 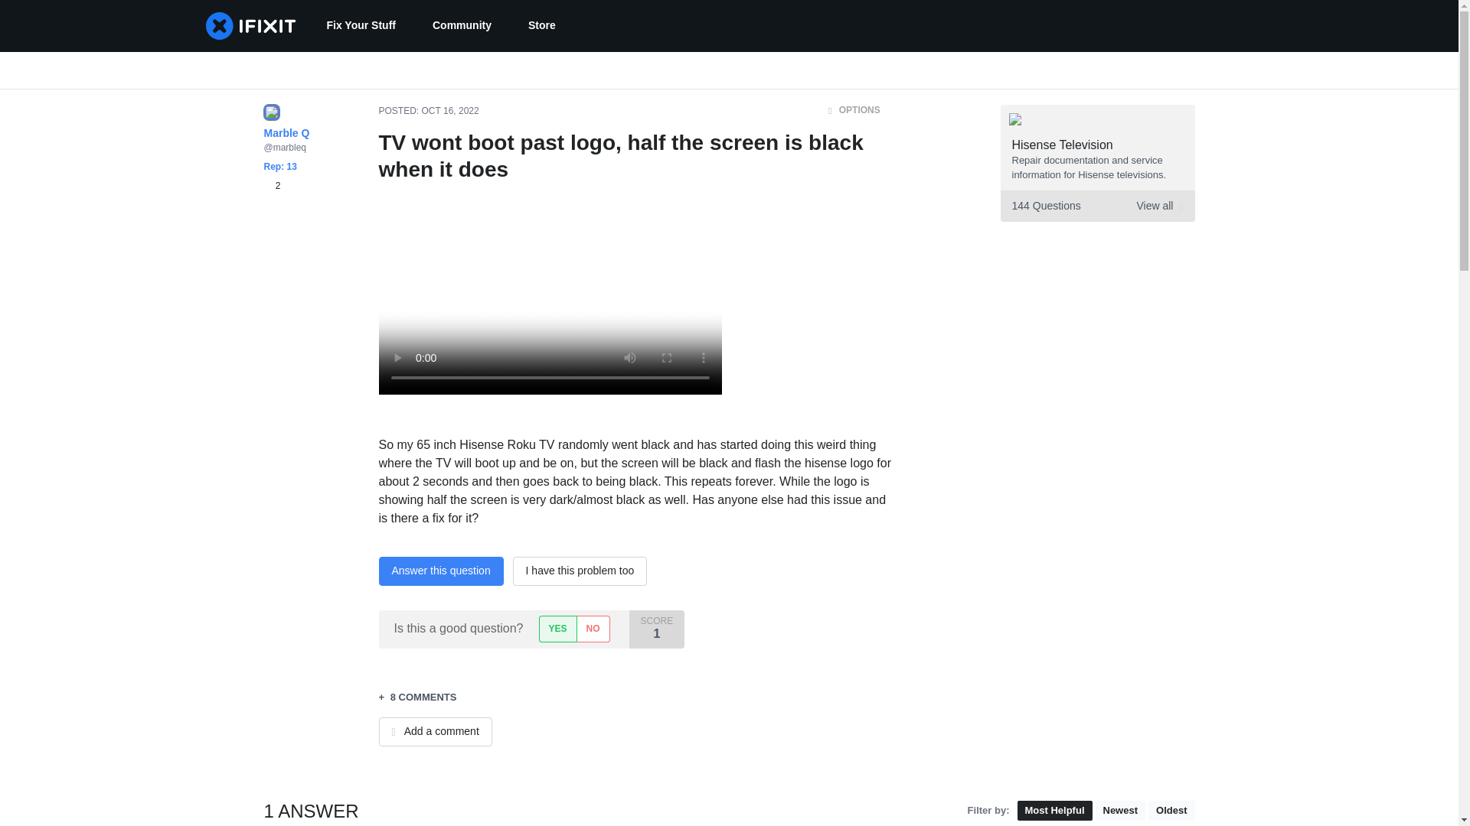 I want to click on NO, so click(x=1063, y=145).